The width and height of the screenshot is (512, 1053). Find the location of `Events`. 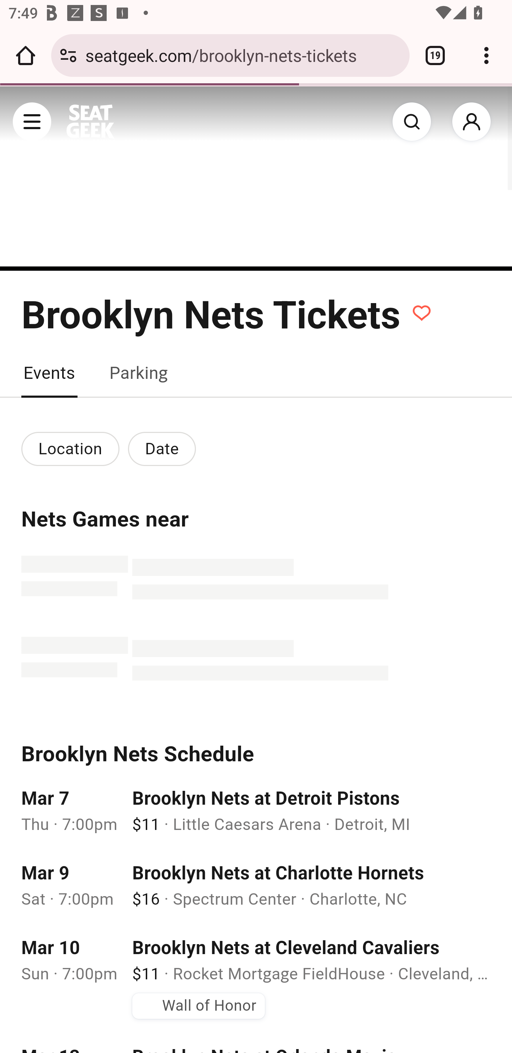

Events is located at coordinates (50, 372).